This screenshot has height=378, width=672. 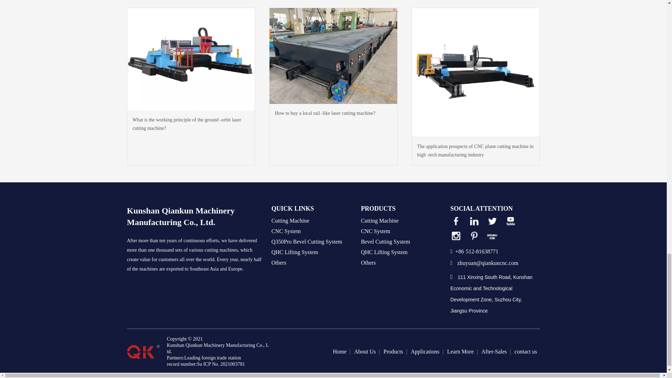 What do you see at coordinates (286, 231) in the screenshot?
I see `CNC System` at bounding box center [286, 231].